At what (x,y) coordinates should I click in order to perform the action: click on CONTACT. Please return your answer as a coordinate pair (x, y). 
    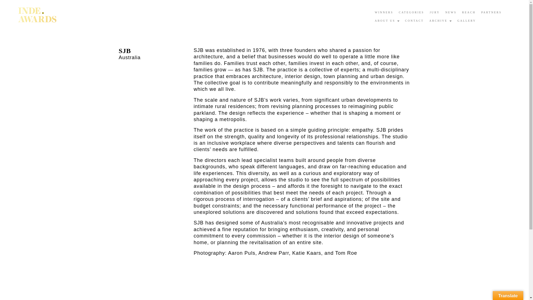
    Looking at the image, I should click on (414, 21).